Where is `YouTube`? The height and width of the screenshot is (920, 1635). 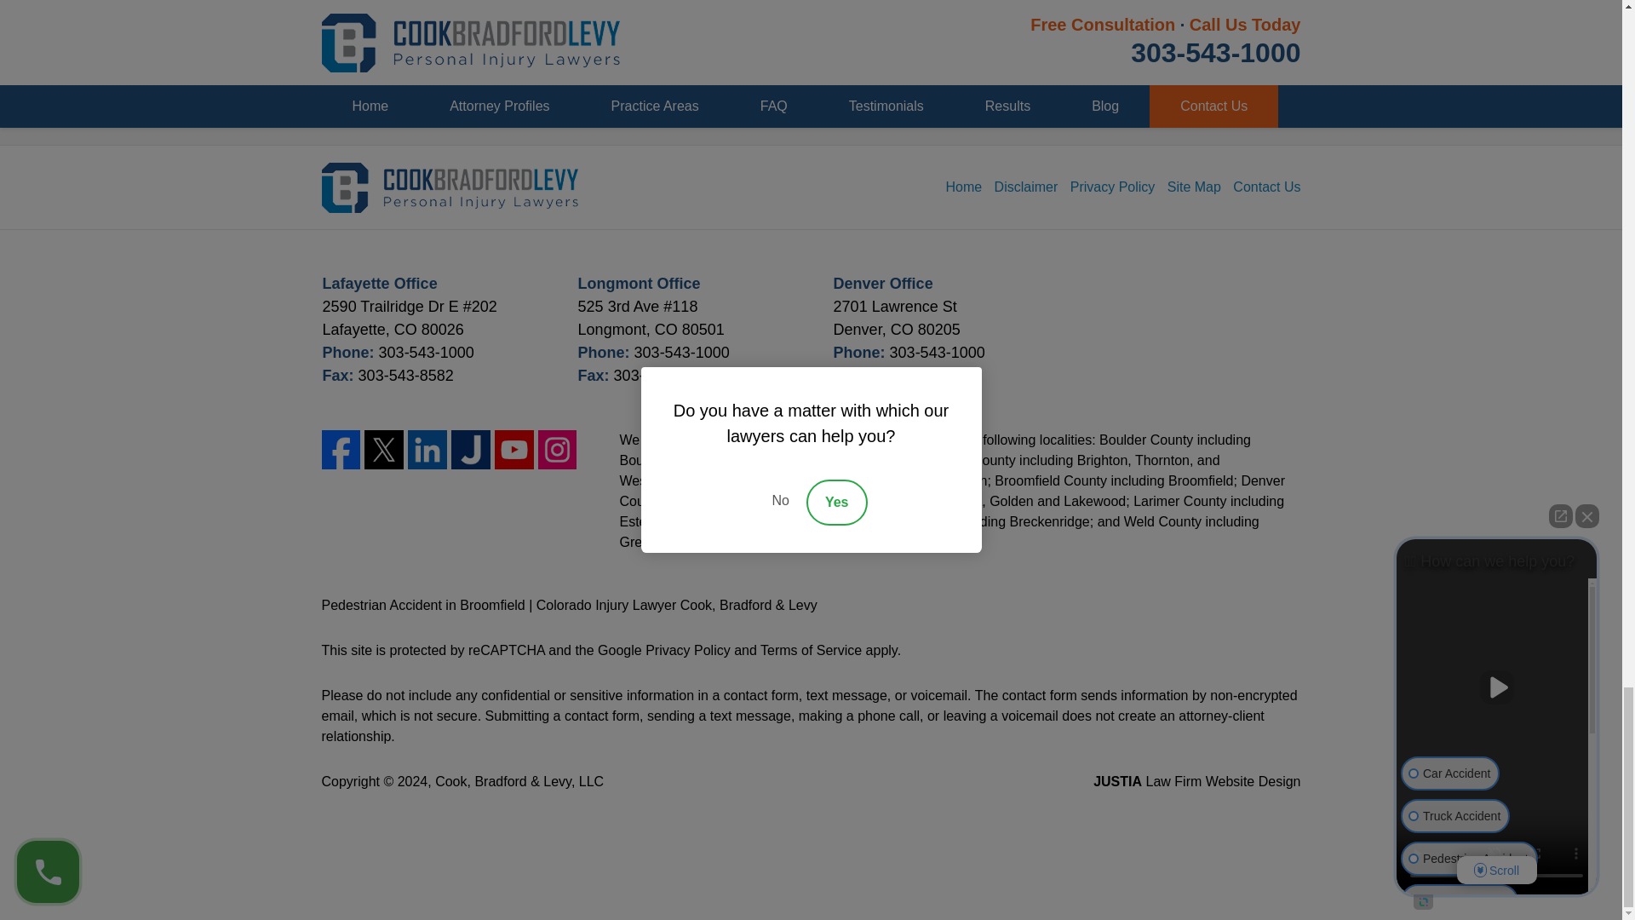
YouTube is located at coordinates (514, 450).